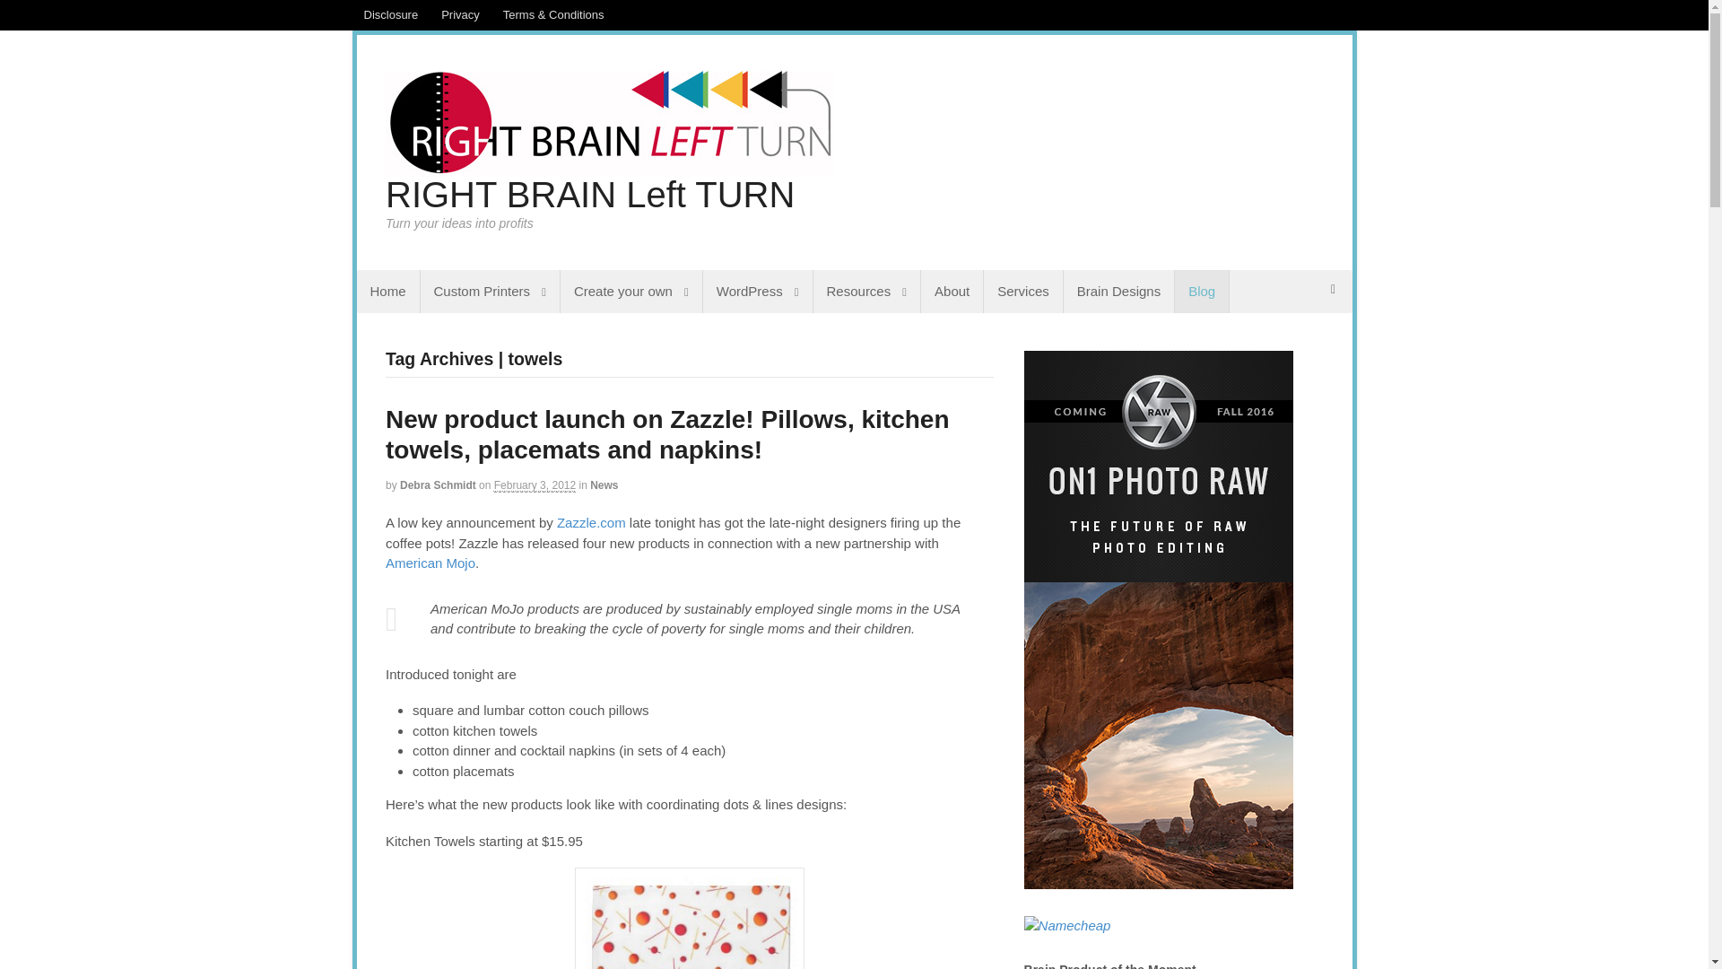 The width and height of the screenshot is (1722, 969). Describe the element at coordinates (490, 291) in the screenshot. I see `Custom Printers` at that location.